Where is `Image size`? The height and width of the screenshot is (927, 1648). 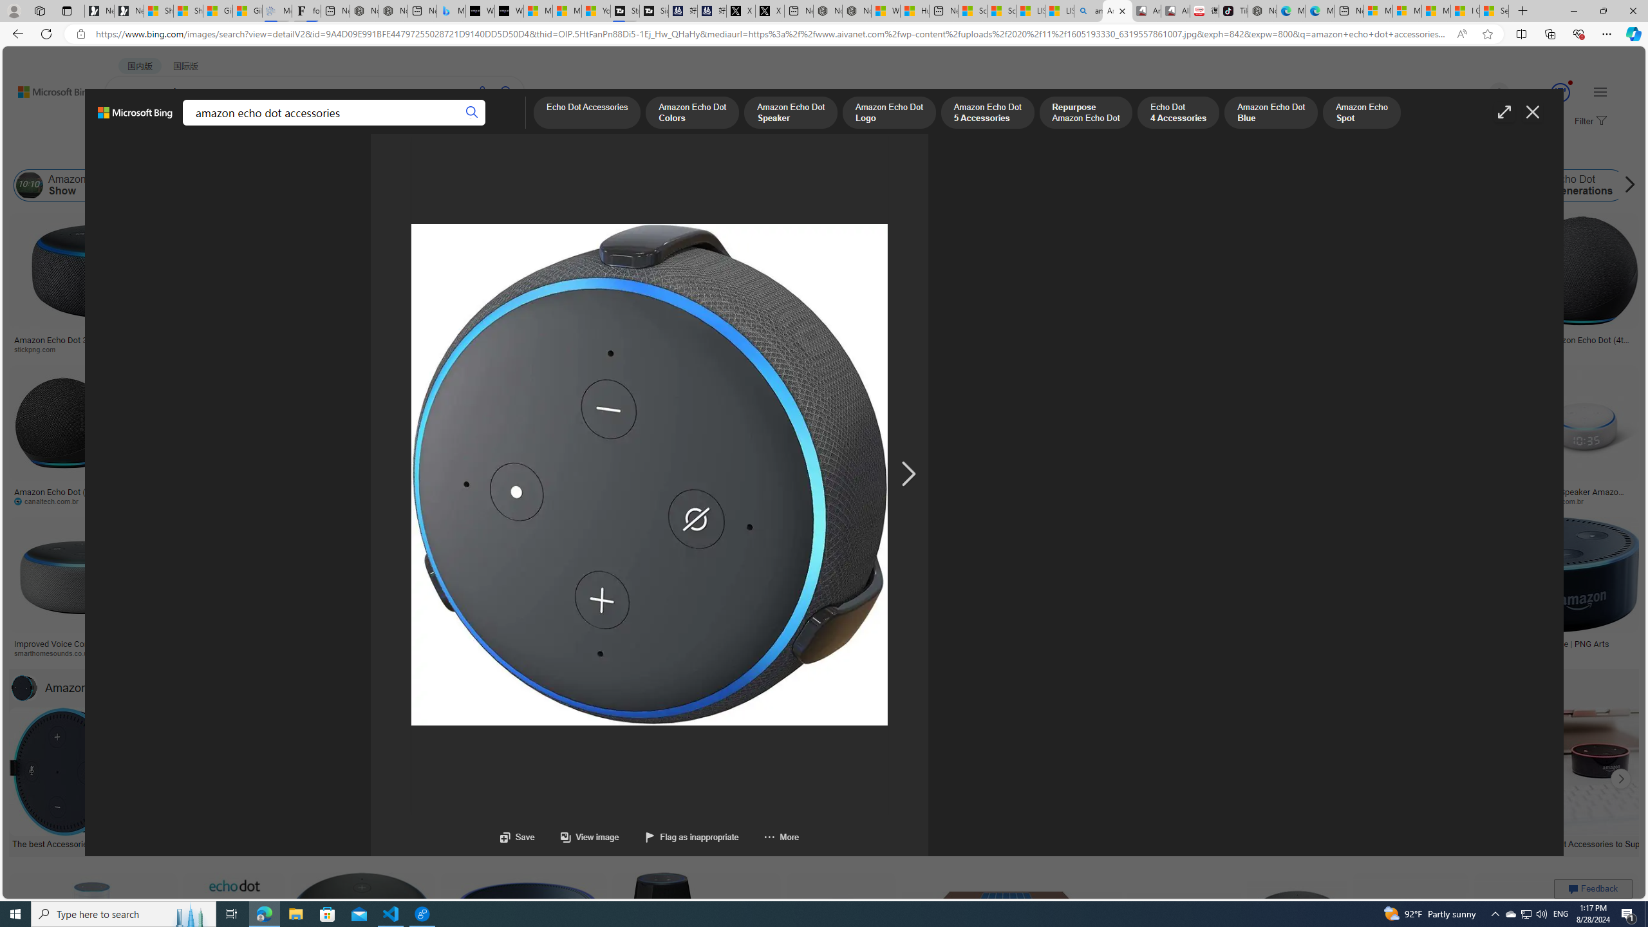
Image size is located at coordinates (143, 153).